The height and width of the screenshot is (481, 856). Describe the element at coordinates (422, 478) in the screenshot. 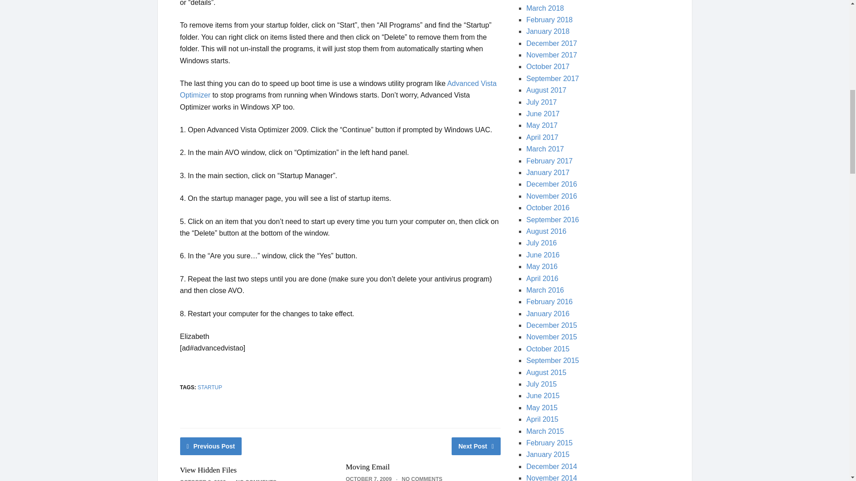

I see `NO COMMENTS` at that location.